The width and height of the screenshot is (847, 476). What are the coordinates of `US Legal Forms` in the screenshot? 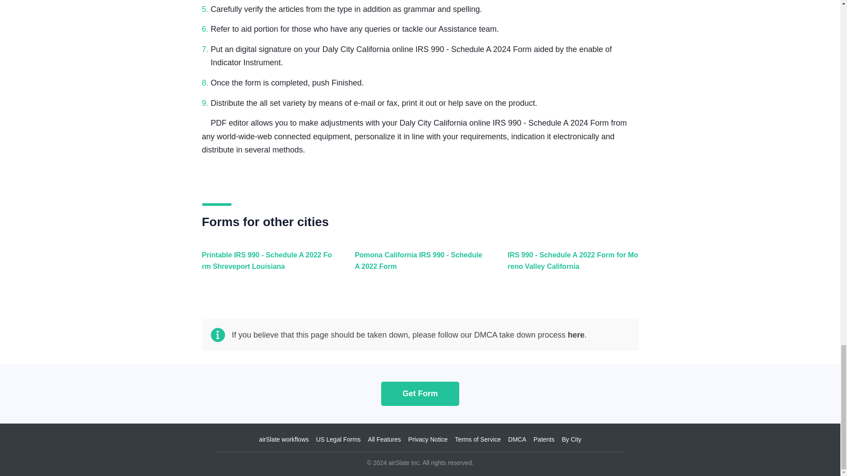 It's located at (338, 439).